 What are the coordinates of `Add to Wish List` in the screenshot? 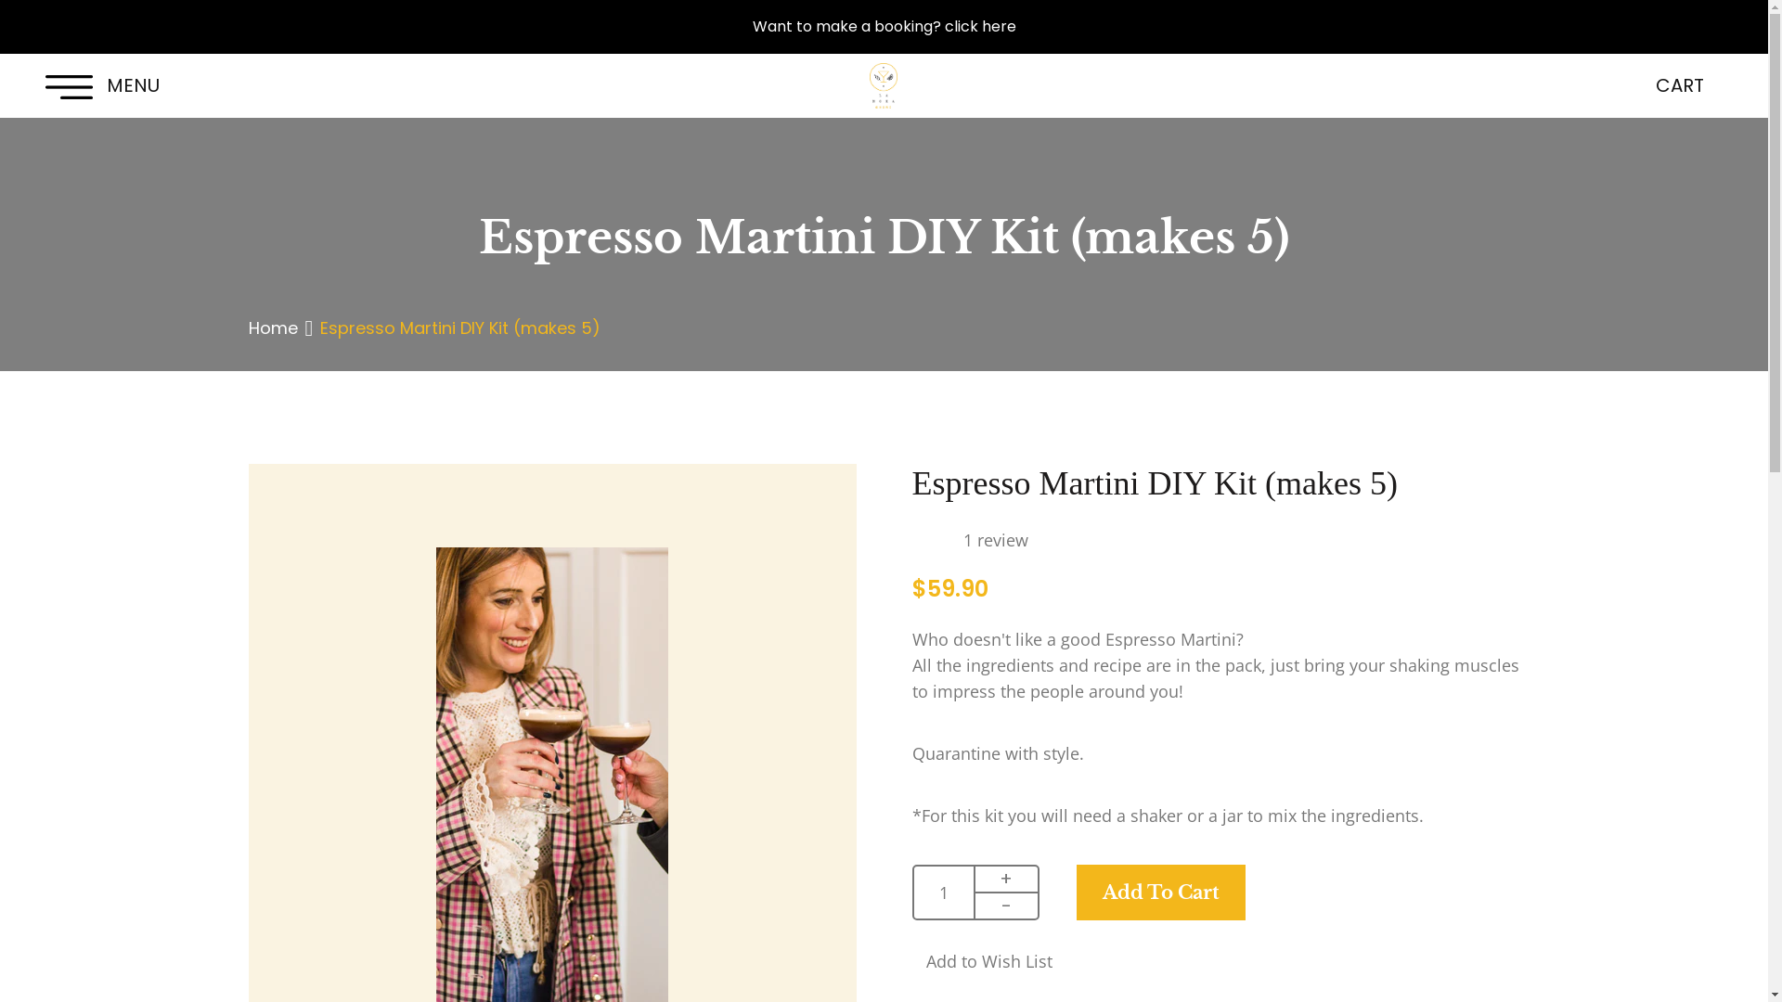 It's located at (982, 961).